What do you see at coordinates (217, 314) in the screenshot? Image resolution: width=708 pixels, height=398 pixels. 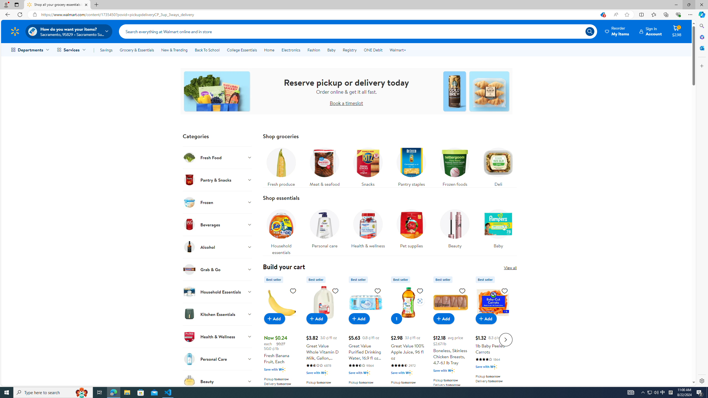 I see `Kitchen Essentials` at bounding box center [217, 314].